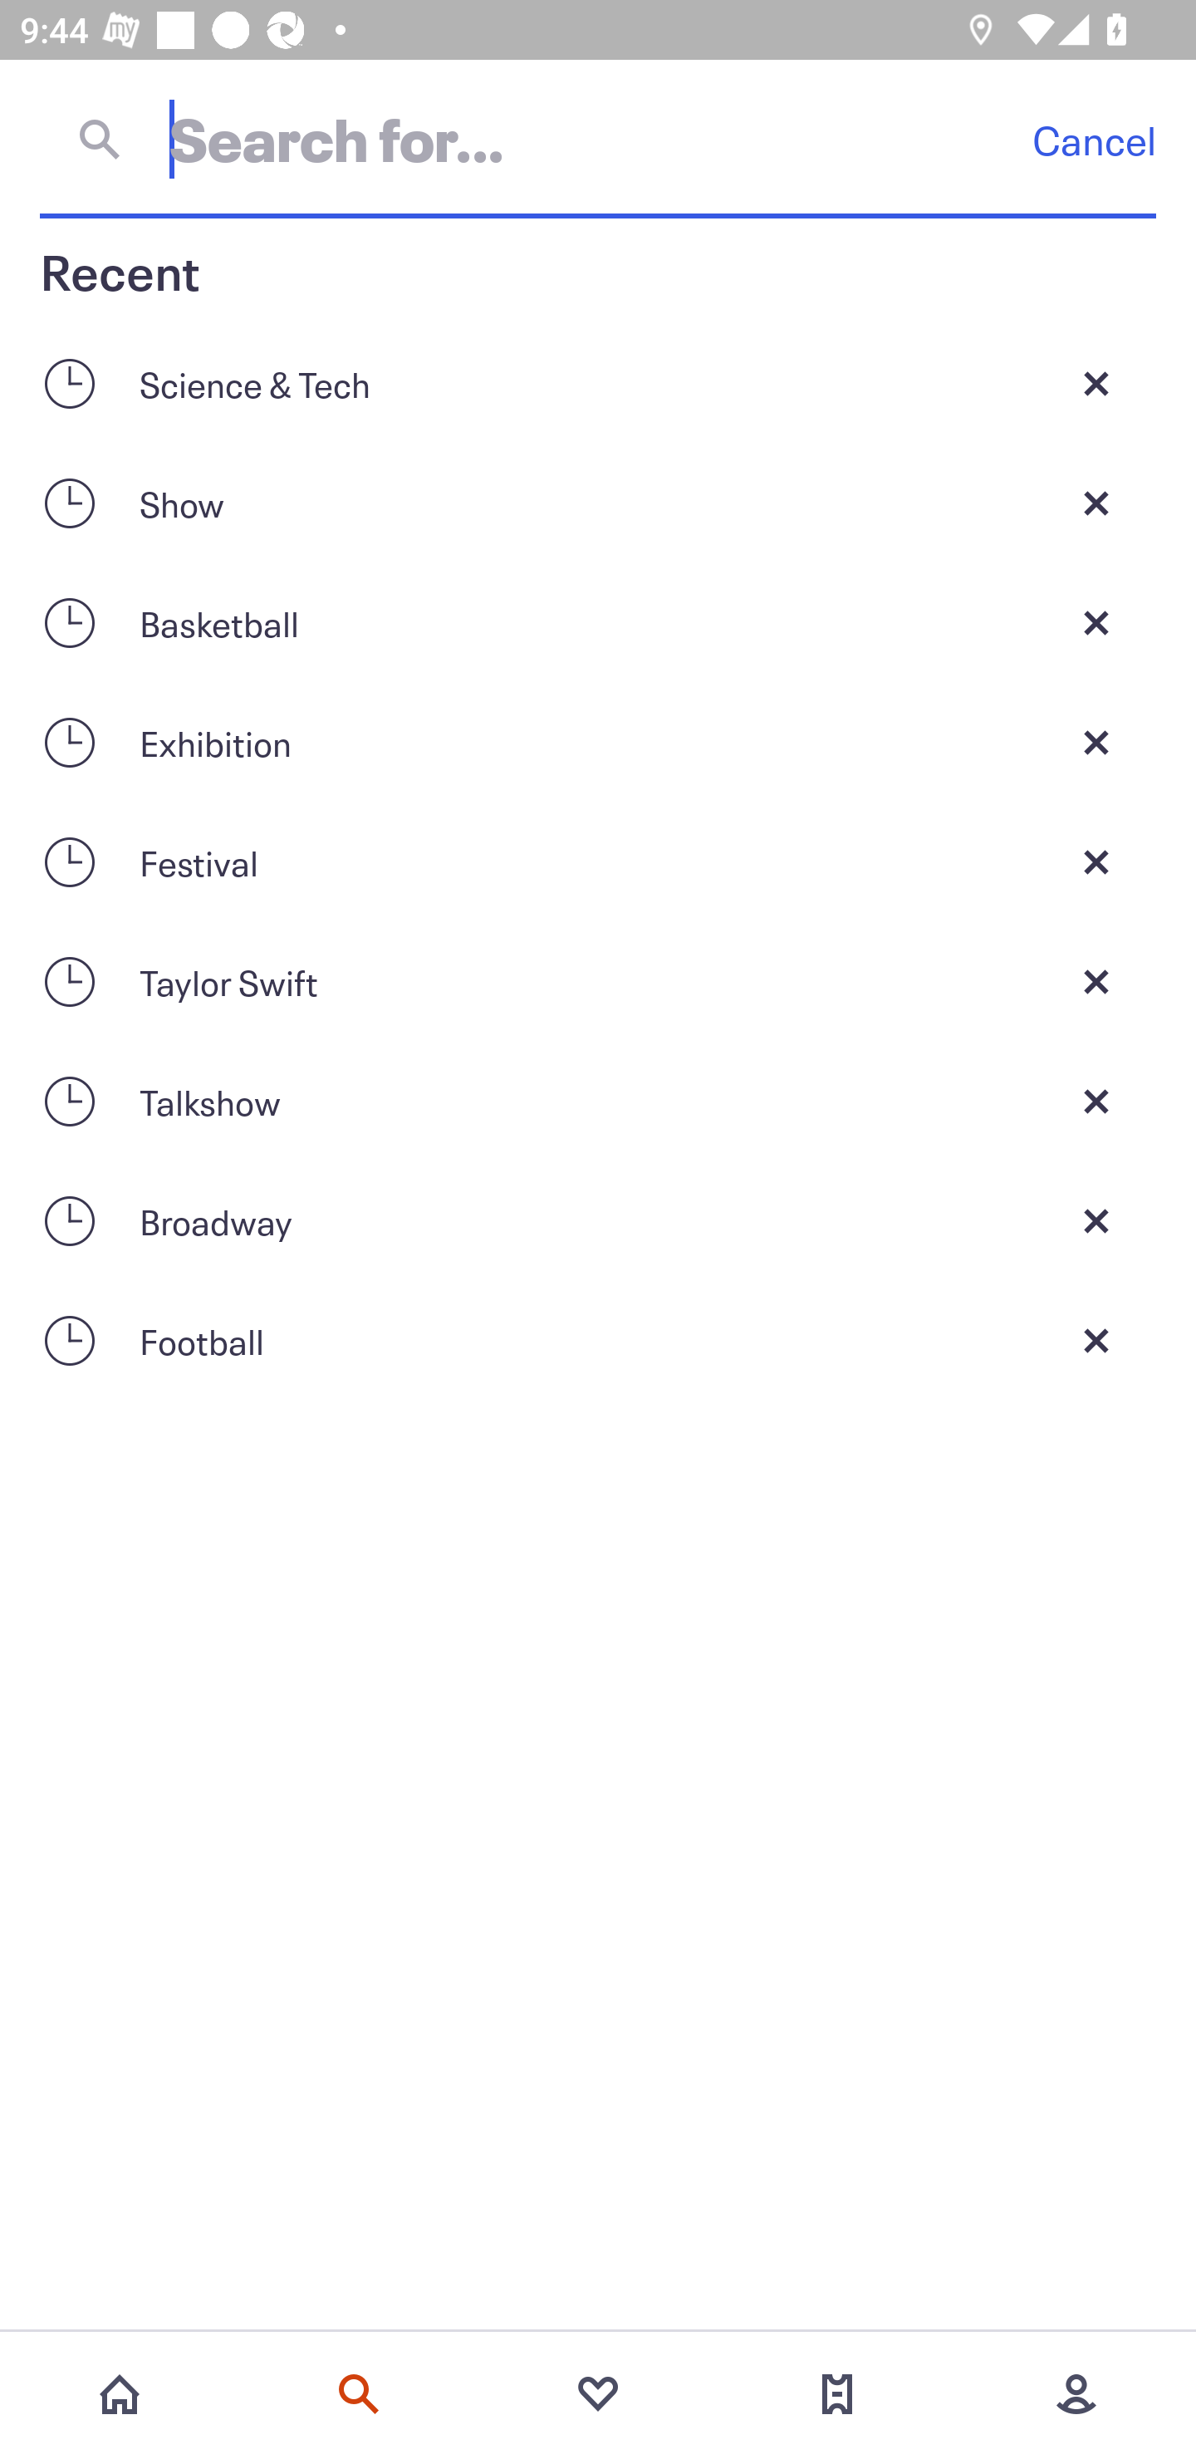 Image resolution: width=1196 pixels, height=2459 pixels. What do you see at coordinates (598, 139) in the screenshot?
I see `Cancel Search for…` at bounding box center [598, 139].